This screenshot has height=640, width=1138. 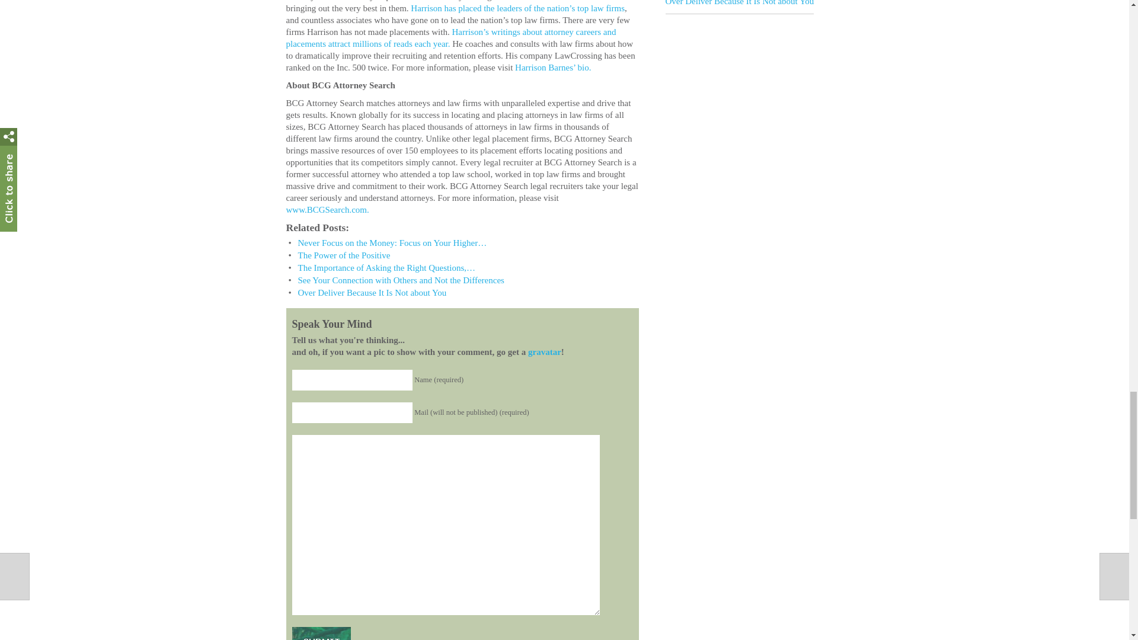 What do you see at coordinates (344, 255) in the screenshot?
I see `The Power of the Positive` at bounding box center [344, 255].